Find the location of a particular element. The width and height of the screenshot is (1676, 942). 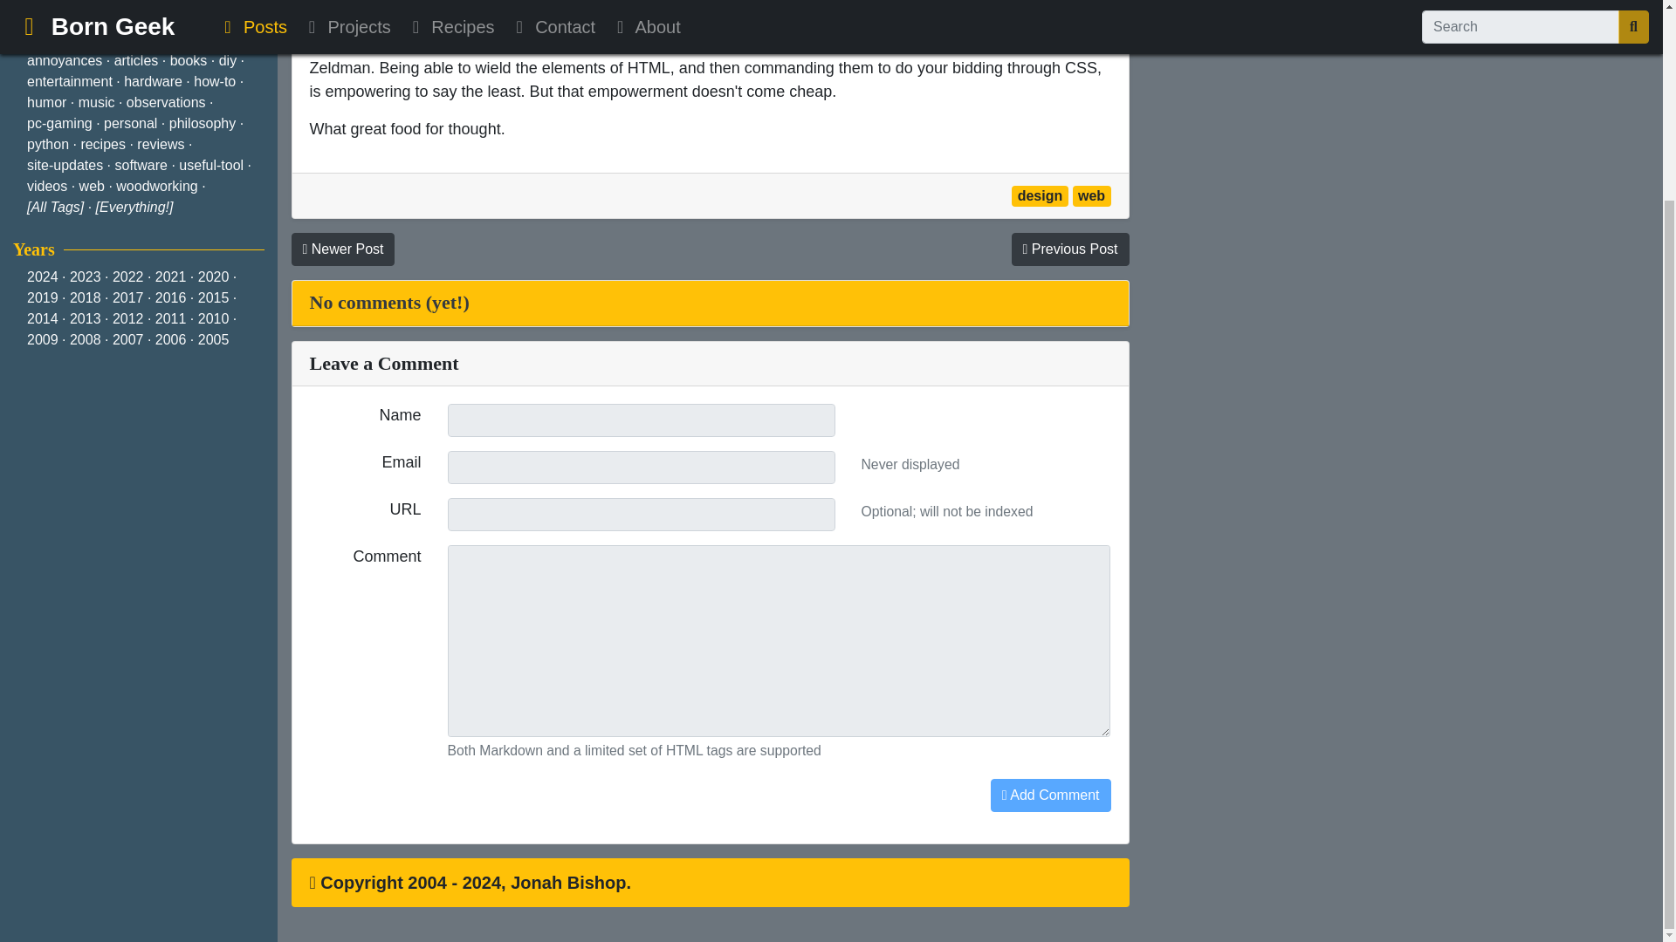

Previous Post is located at coordinates (1068, 249).